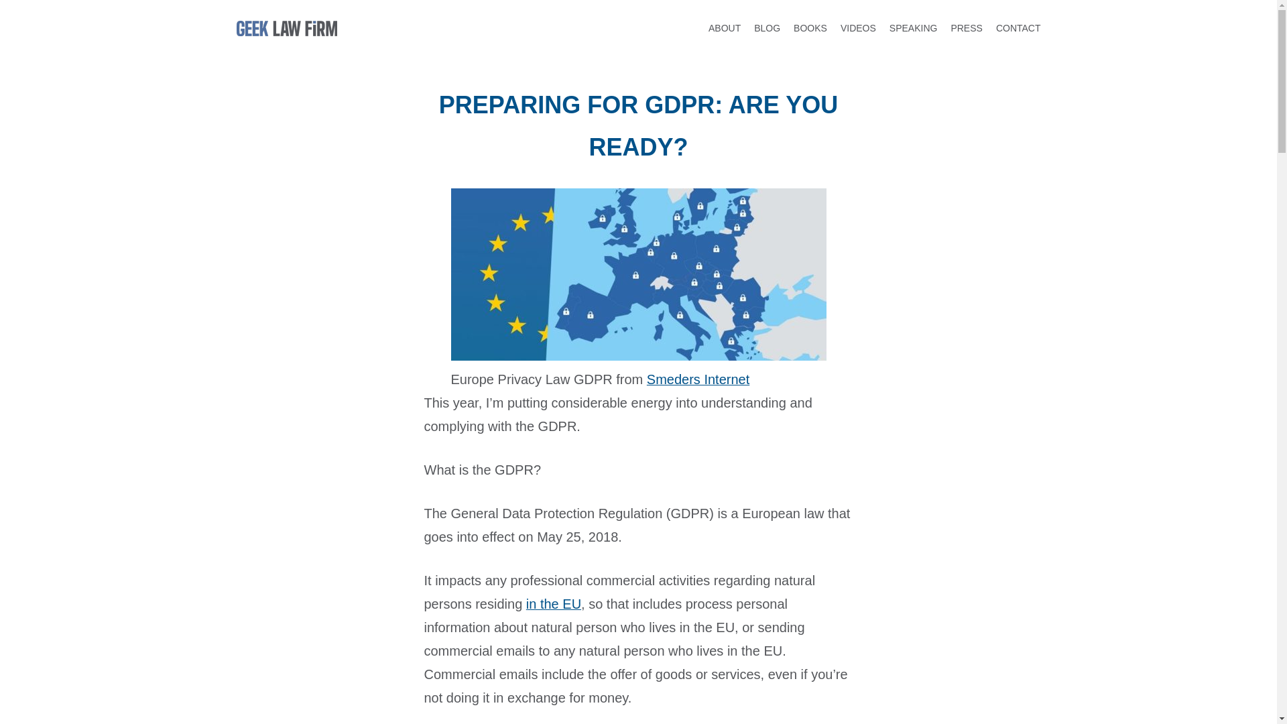 This screenshot has height=724, width=1287. Describe the element at coordinates (966, 28) in the screenshot. I see `PRESS` at that location.